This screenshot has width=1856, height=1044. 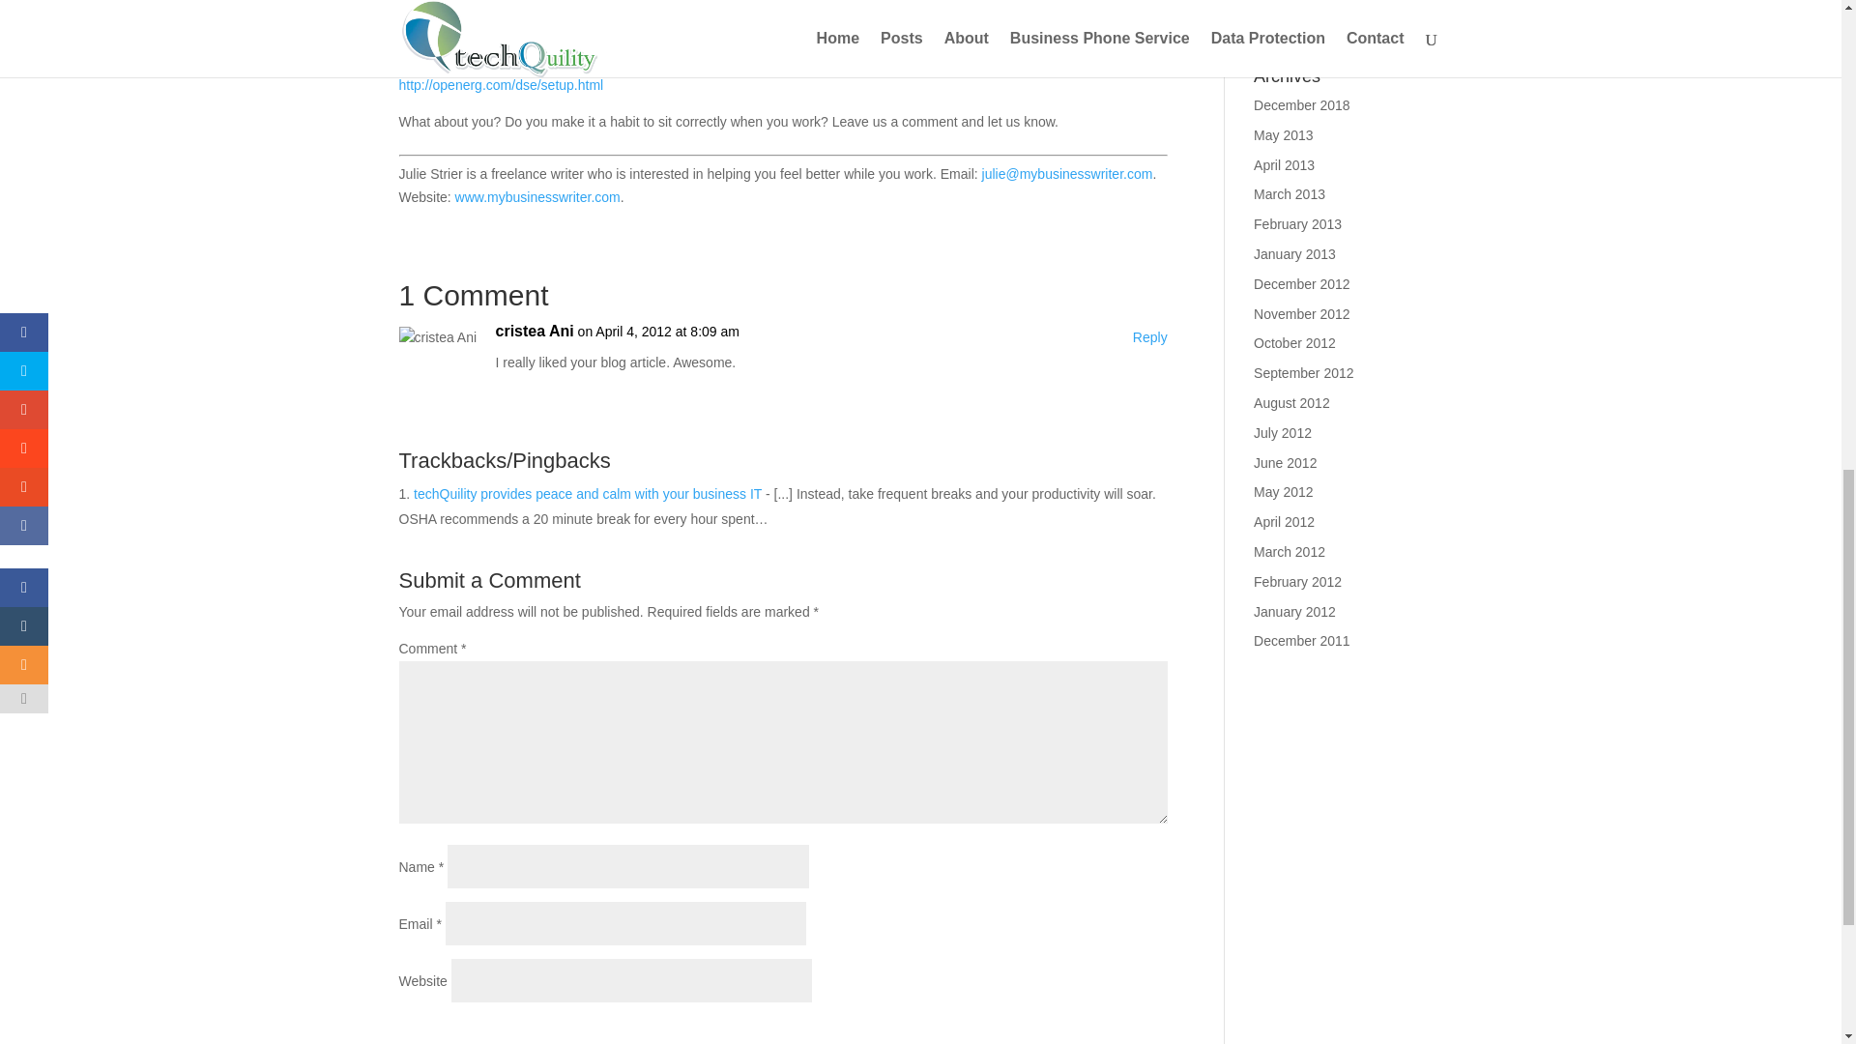 What do you see at coordinates (495, 48) in the screenshot?
I see `Nismat.org` at bounding box center [495, 48].